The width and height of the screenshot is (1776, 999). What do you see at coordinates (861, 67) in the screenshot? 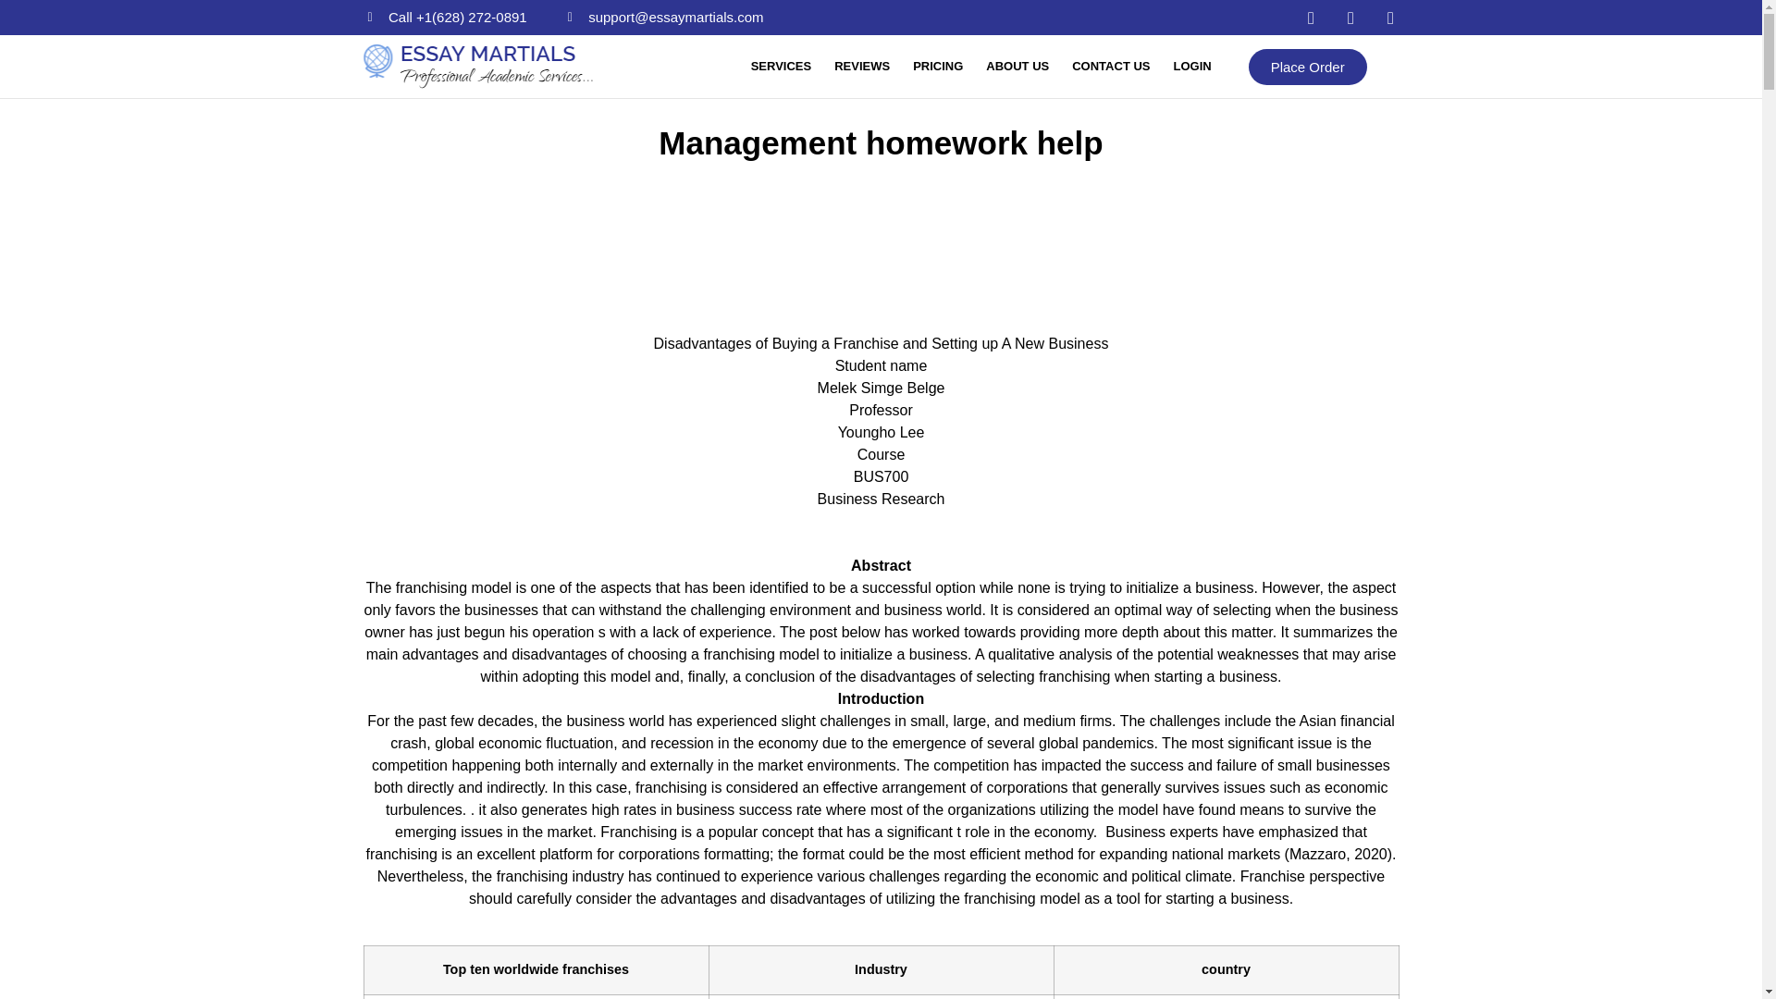
I see `REVIEWS` at bounding box center [861, 67].